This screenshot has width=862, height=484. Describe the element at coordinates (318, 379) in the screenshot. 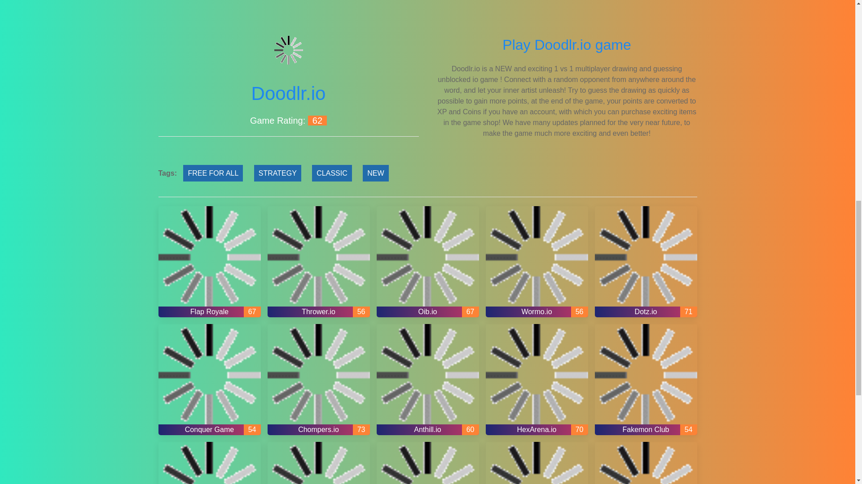

I see `Chompers.io` at that location.